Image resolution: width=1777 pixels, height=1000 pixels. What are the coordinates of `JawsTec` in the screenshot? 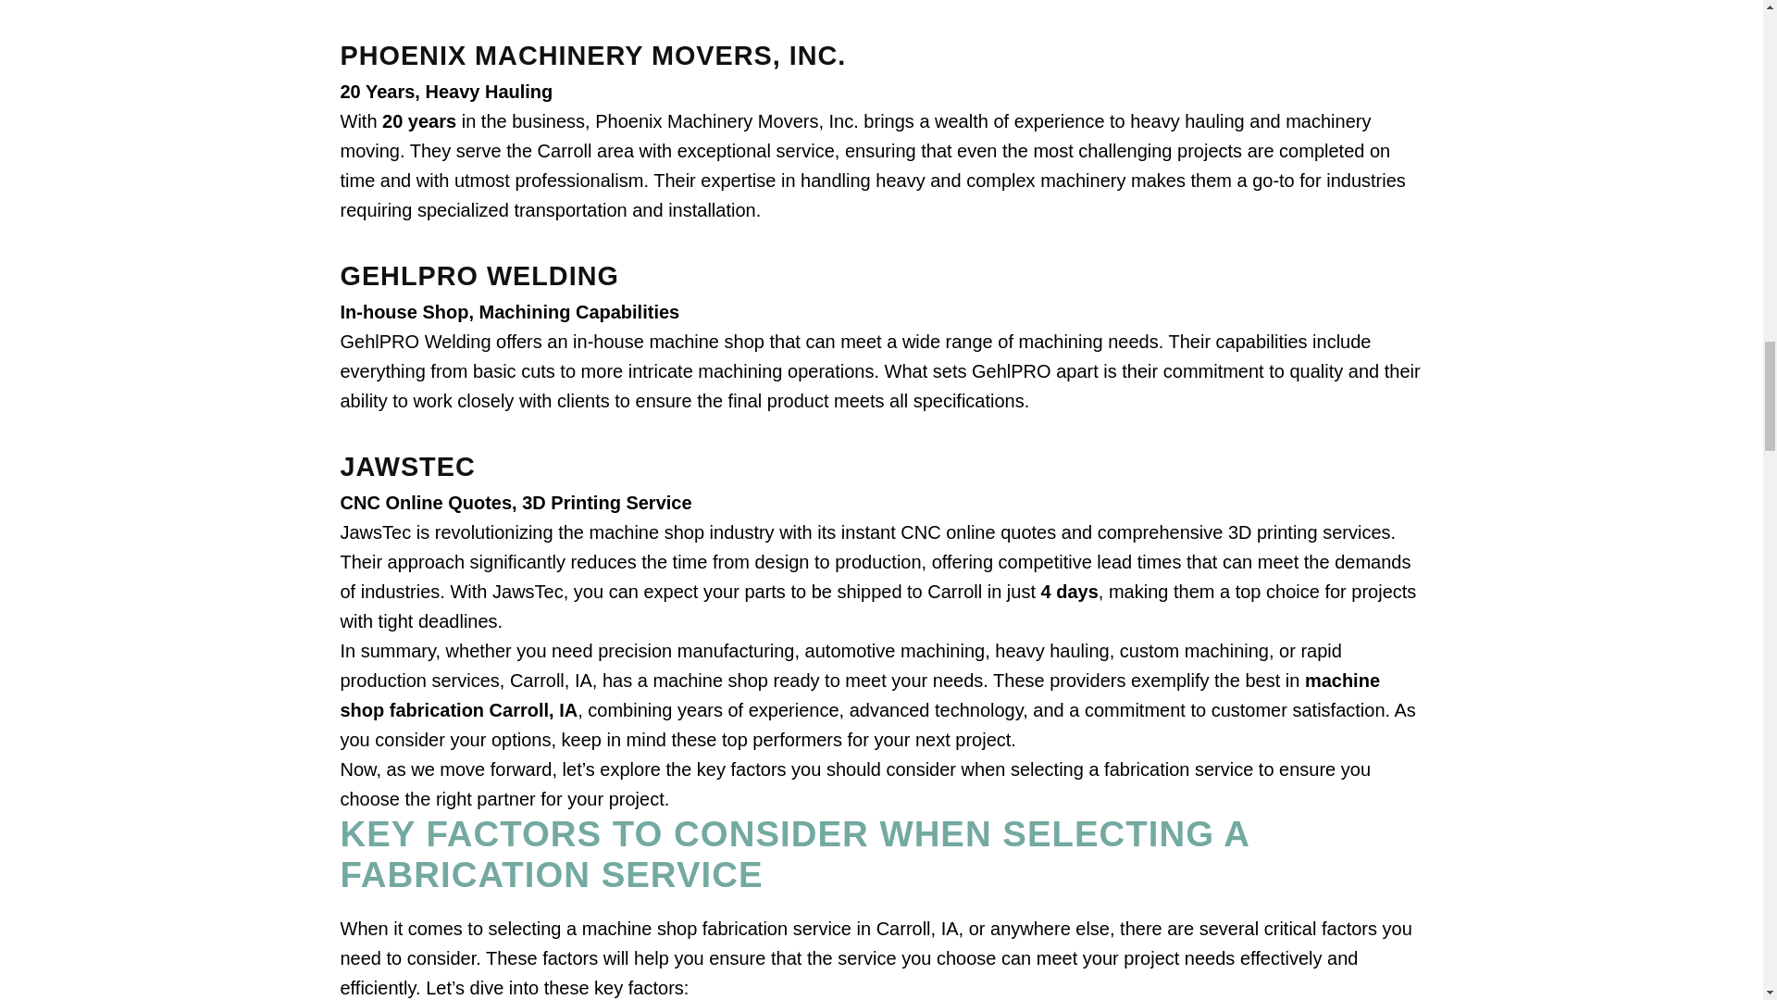 It's located at (528, 591).